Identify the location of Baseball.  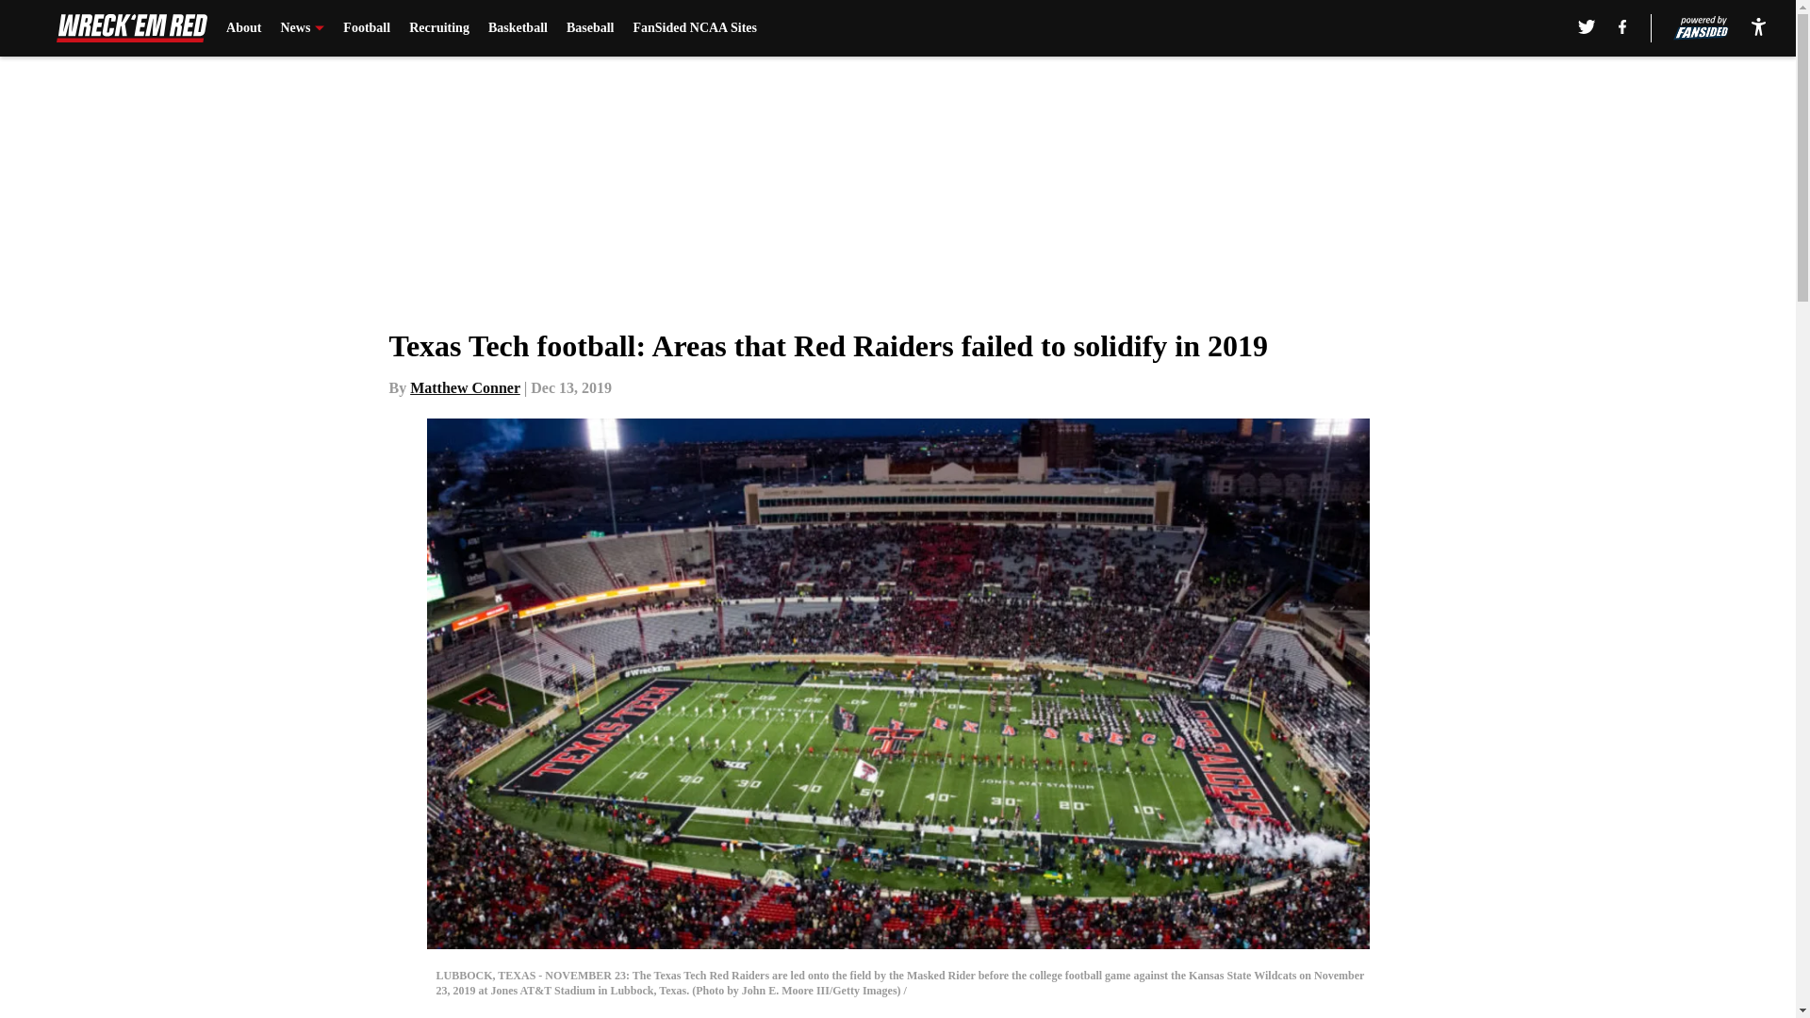
(590, 28).